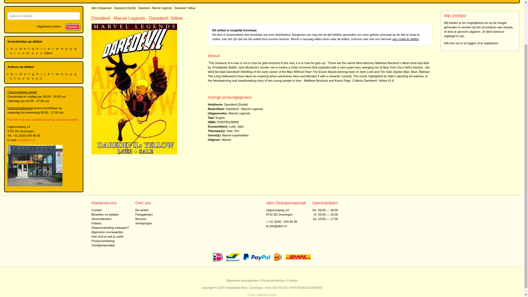 This screenshot has width=528, height=297. Describe the element at coordinates (73, 27) in the screenshot. I see `Zoeken` at that location.